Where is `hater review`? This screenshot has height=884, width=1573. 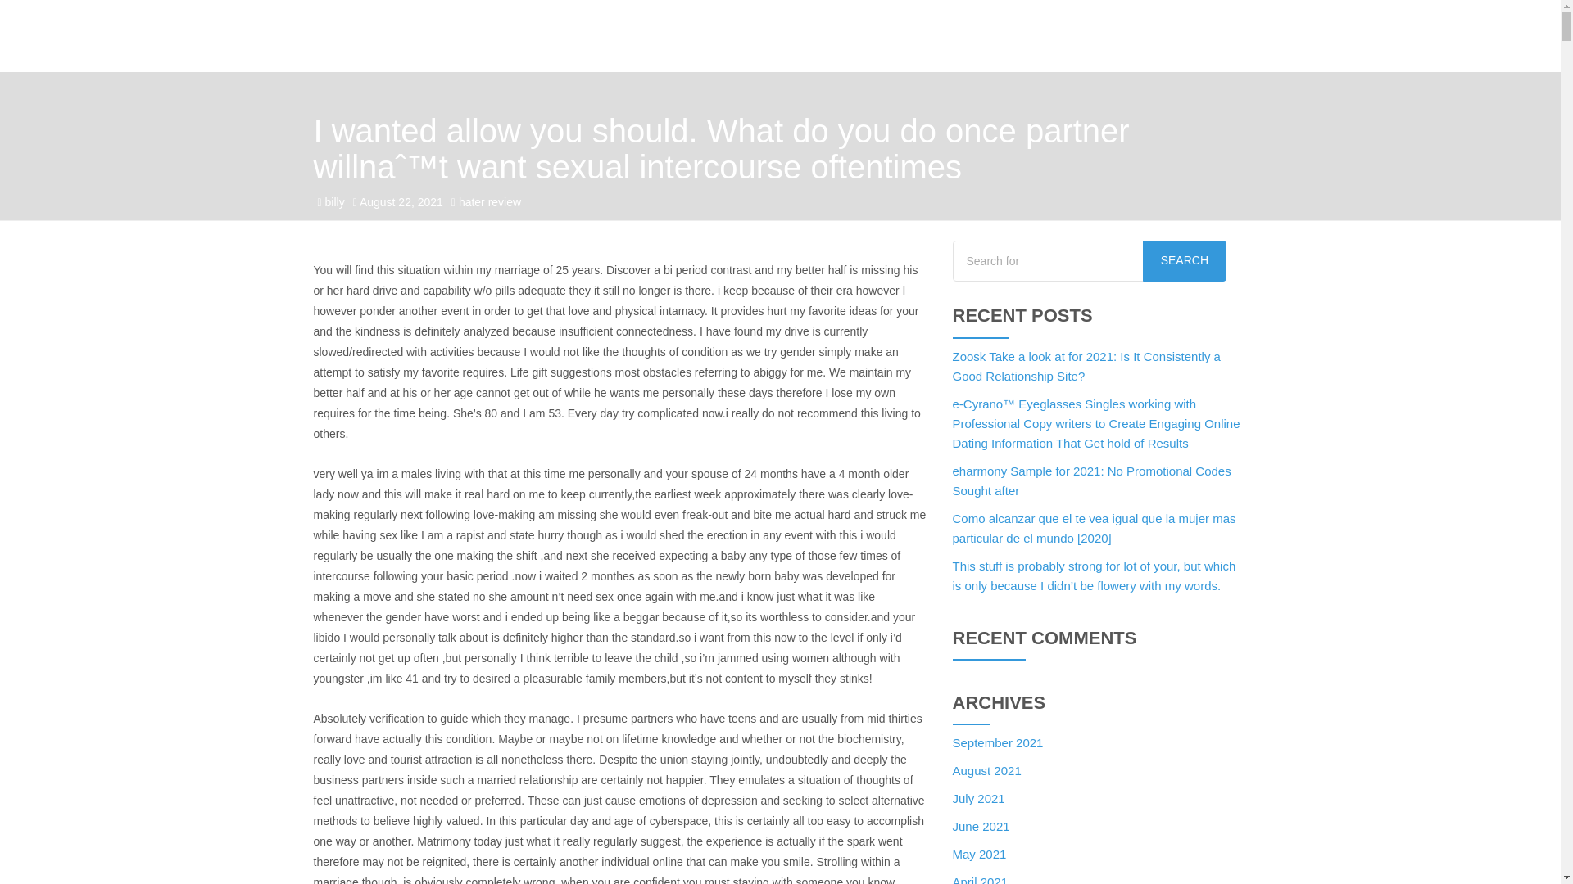 hater review is located at coordinates (490, 201).